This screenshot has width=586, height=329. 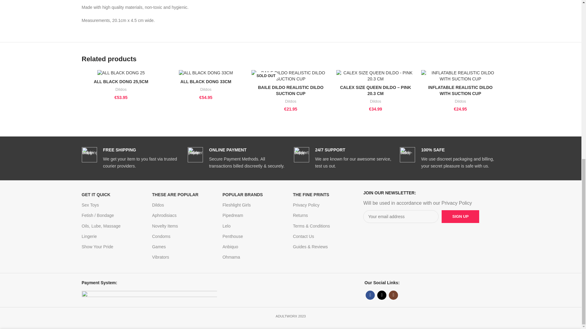 What do you see at coordinates (460, 217) in the screenshot?
I see `Sign up` at bounding box center [460, 217].